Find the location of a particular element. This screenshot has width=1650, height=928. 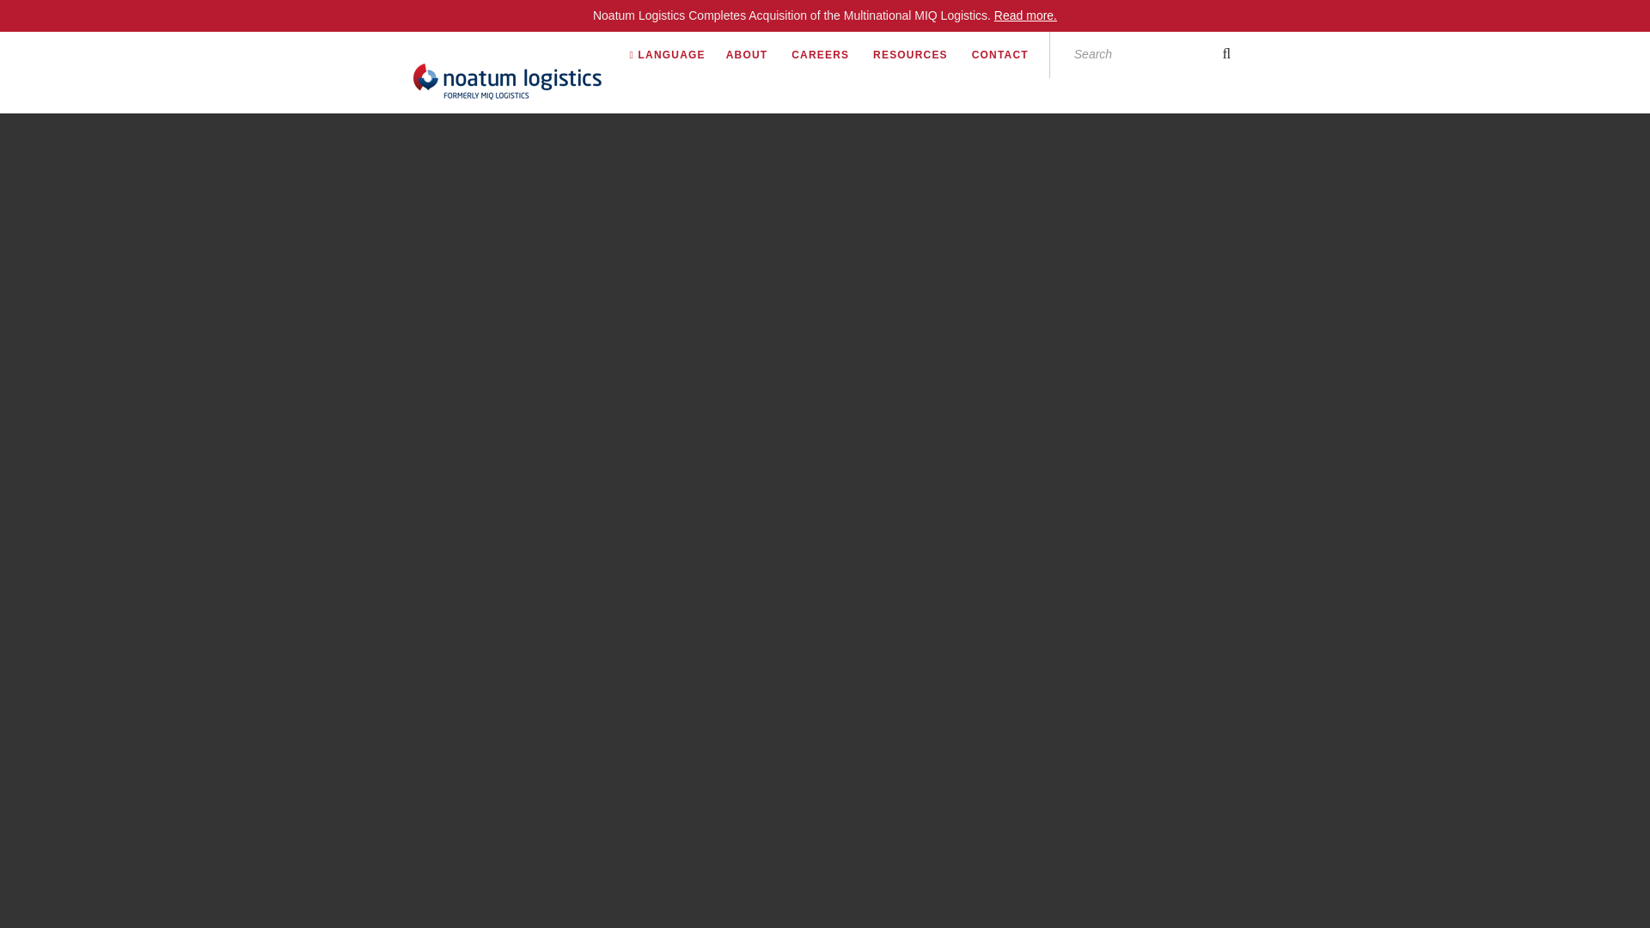

RESOURCES is located at coordinates (920, 54).